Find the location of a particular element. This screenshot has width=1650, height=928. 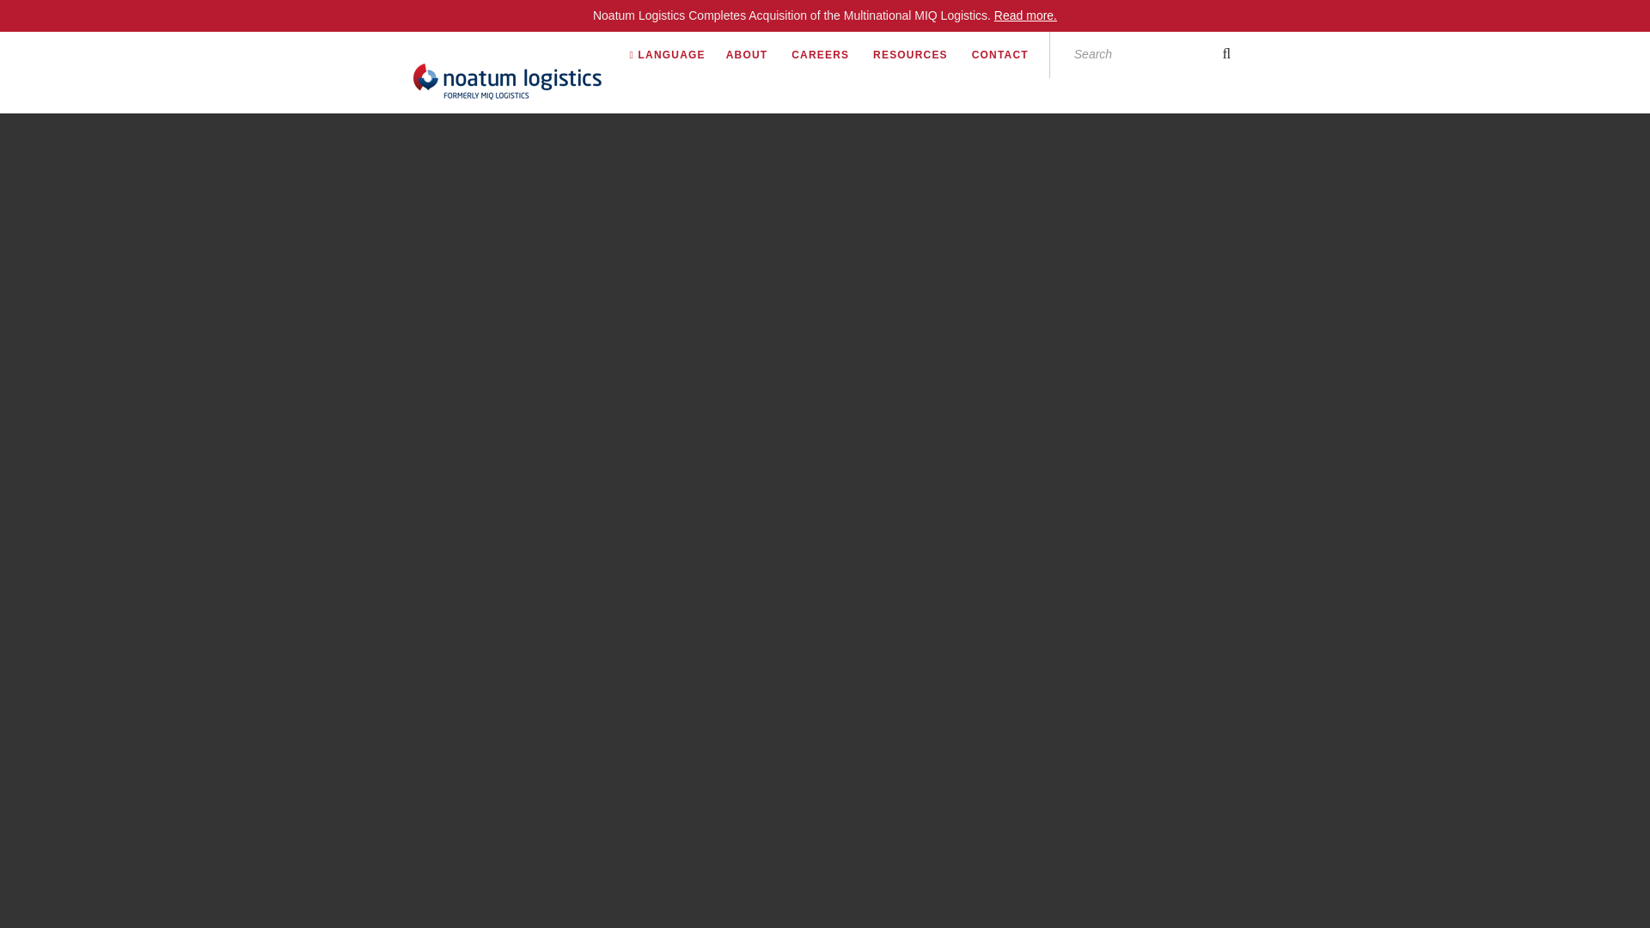

RESOURCES is located at coordinates (920, 54).